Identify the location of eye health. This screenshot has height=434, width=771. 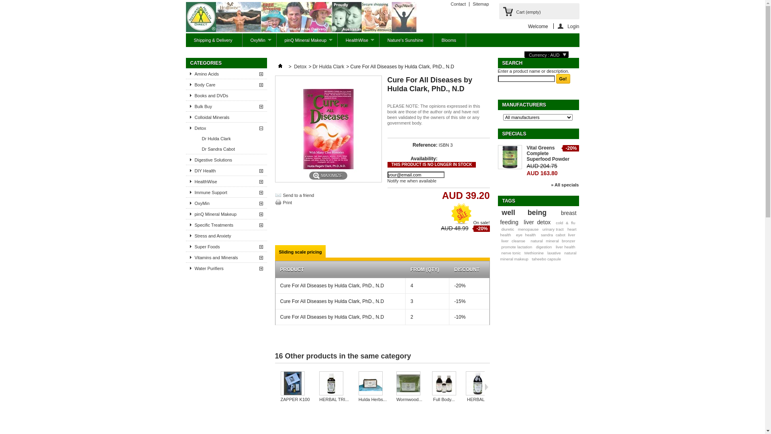
(526, 235).